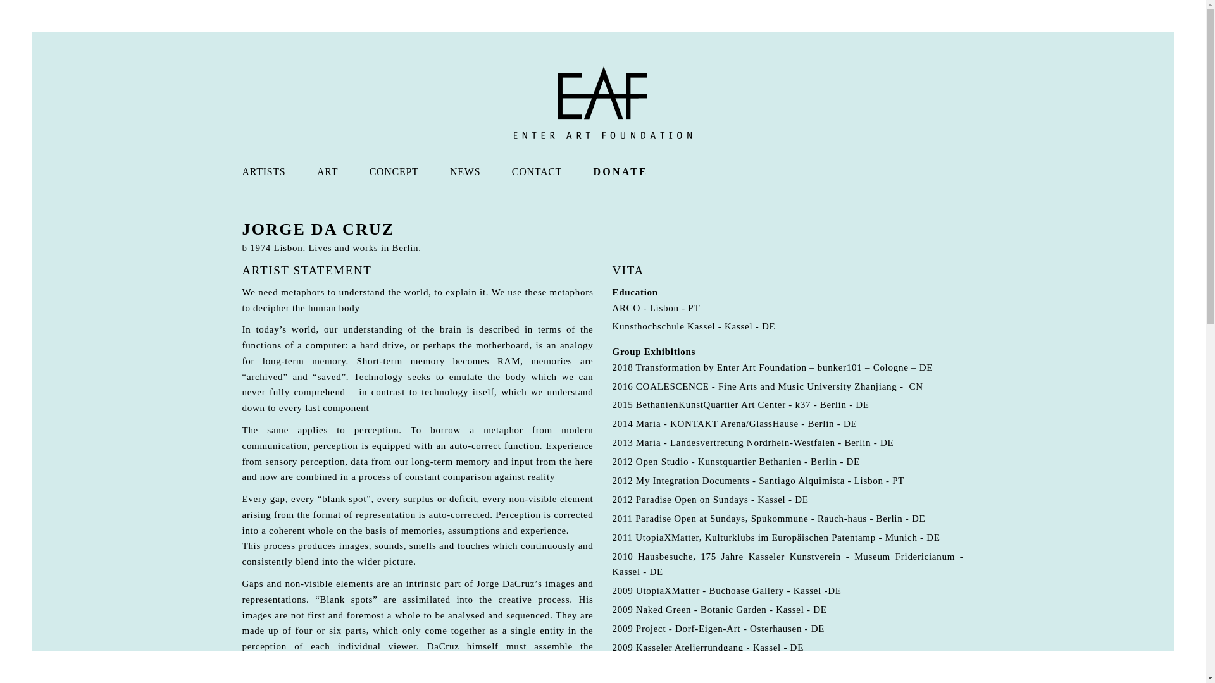  I want to click on NEWS, so click(464, 171).